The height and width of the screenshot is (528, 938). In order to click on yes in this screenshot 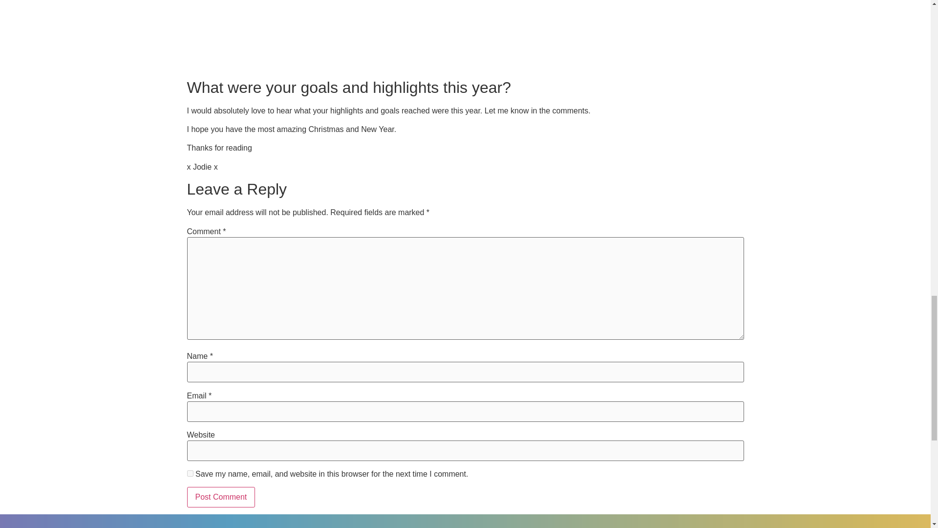, I will do `click(190, 473)`.